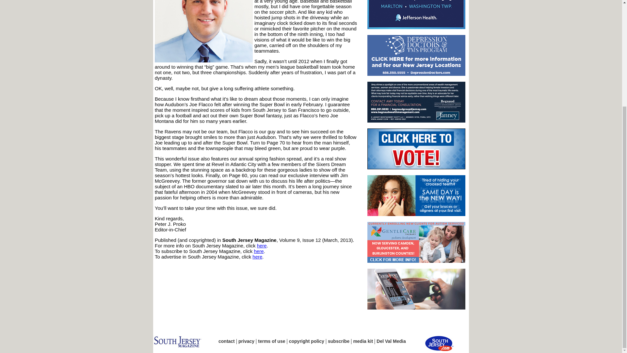 This screenshot has height=353, width=627. What do you see at coordinates (271, 341) in the screenshot?
I see `terms of use` at bounding box center [271, 341].